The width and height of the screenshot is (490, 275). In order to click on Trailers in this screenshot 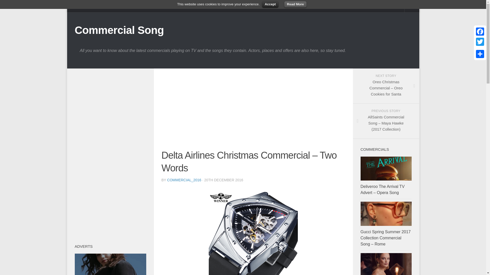, I will do `click(157, 6)`.